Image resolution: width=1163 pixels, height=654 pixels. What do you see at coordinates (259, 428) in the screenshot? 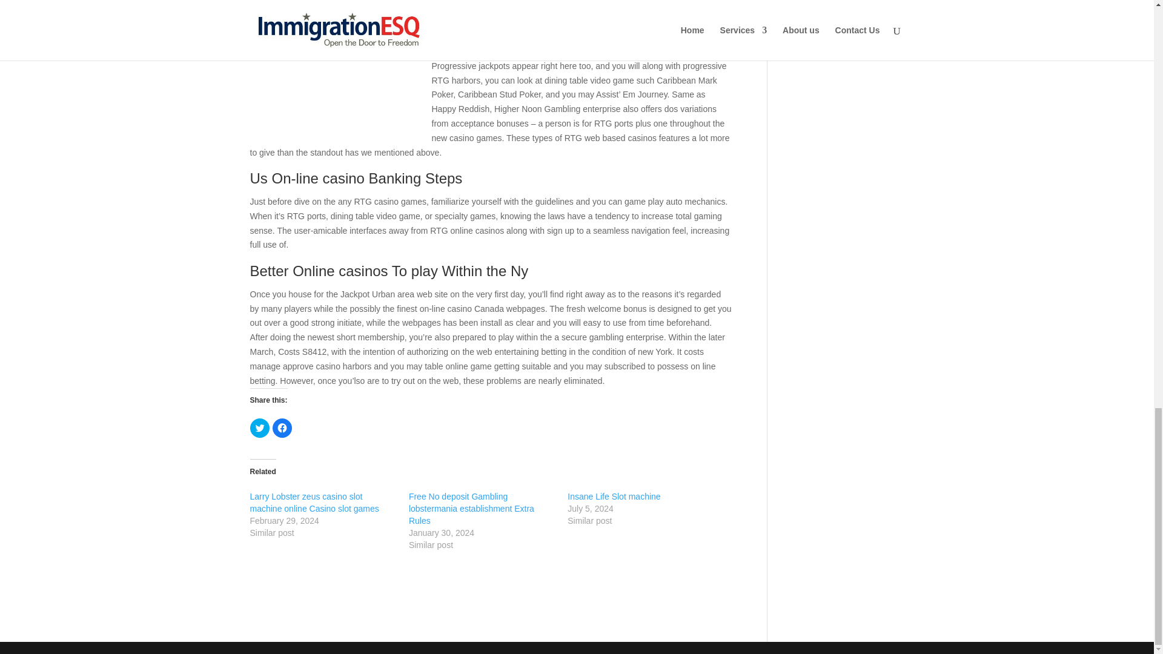
I see `Click to share on Twitter` at bounding box center [259, 428].